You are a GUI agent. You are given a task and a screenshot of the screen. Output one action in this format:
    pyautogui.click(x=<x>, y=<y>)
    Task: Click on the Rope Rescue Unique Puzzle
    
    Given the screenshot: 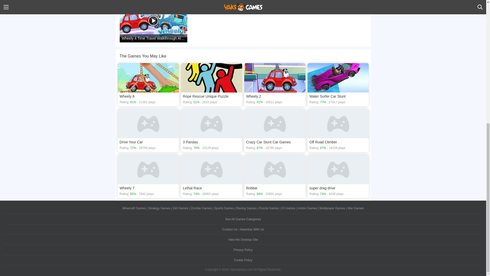 What is the action you would take?
    pyautogui.click(x=211, y=85)
    